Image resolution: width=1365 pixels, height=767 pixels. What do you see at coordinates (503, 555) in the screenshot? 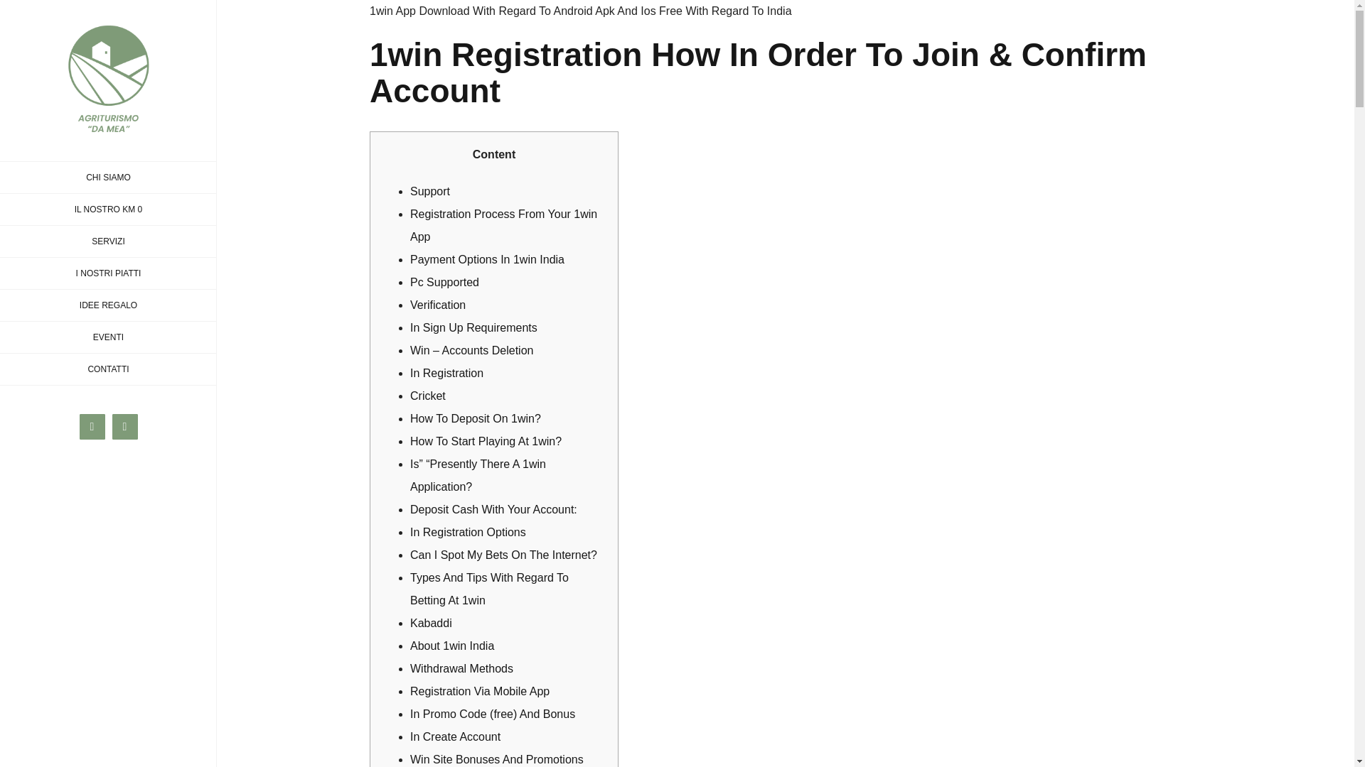
I see `Can I Spot My Bets On The Internet?` at bounding box center [503, 555].